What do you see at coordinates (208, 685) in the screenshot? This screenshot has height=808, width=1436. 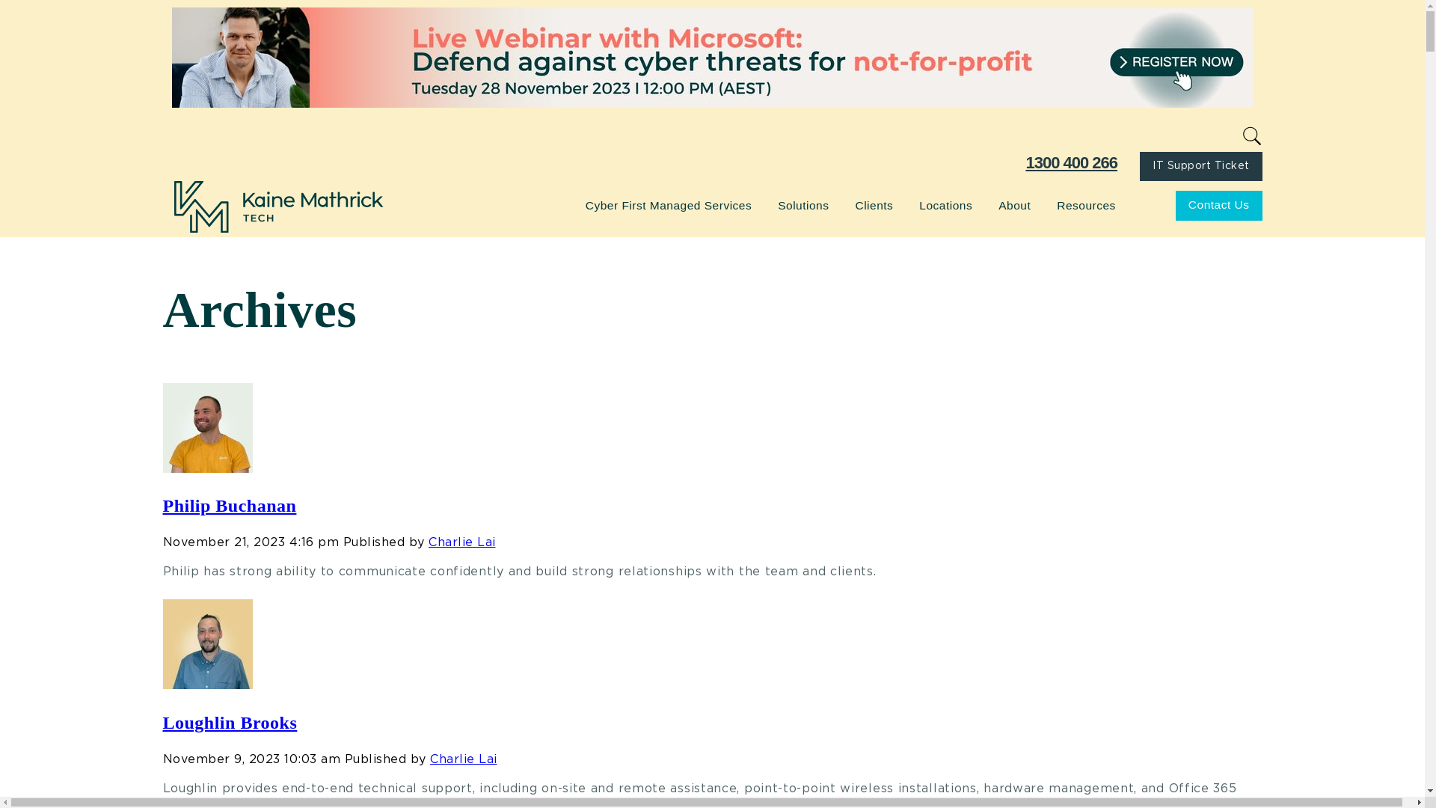 I see `Loughlin Brooks` at bounding box center [208, 685].